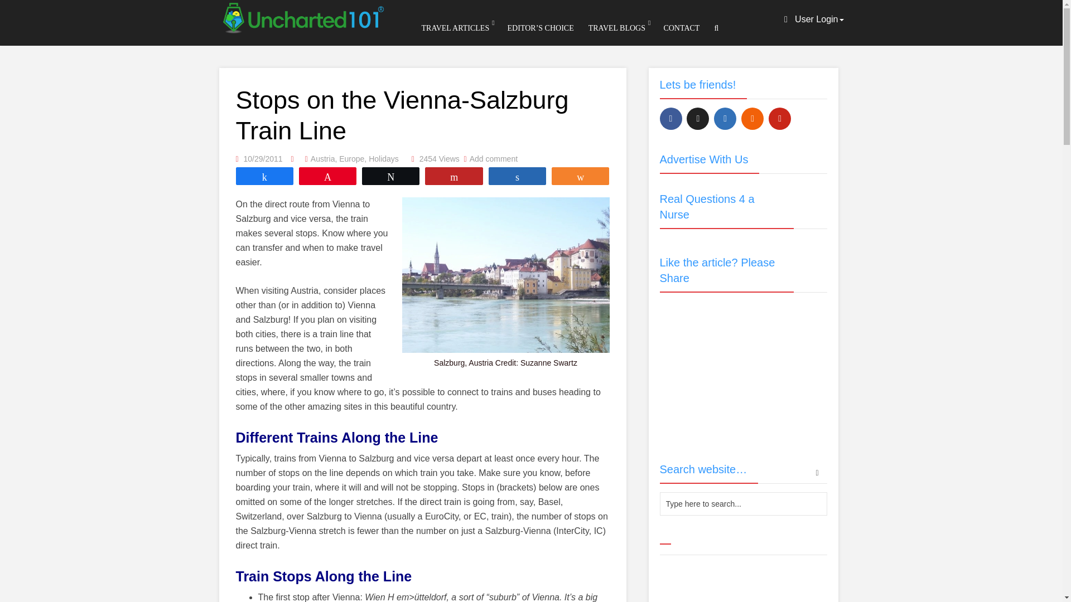  What do you see at coordinates (752, 119) in the screenshot?
I see `RSS` at bounding box center [752, 119].